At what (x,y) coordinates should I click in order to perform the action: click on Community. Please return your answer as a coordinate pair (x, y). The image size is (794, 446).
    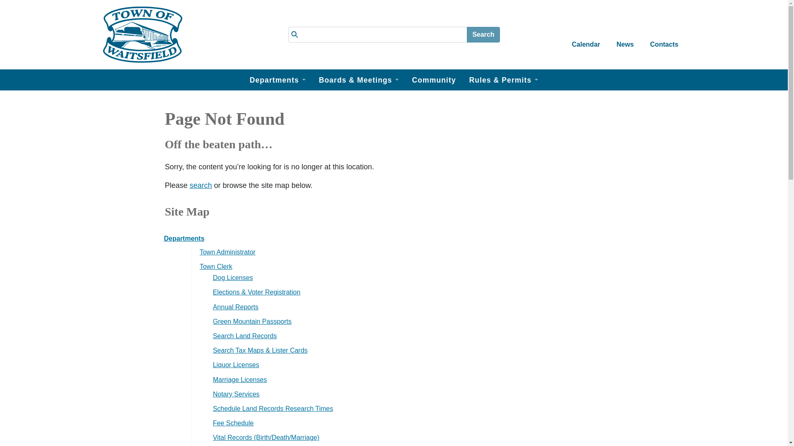
    Looking at the image, I should click on (433, 80).